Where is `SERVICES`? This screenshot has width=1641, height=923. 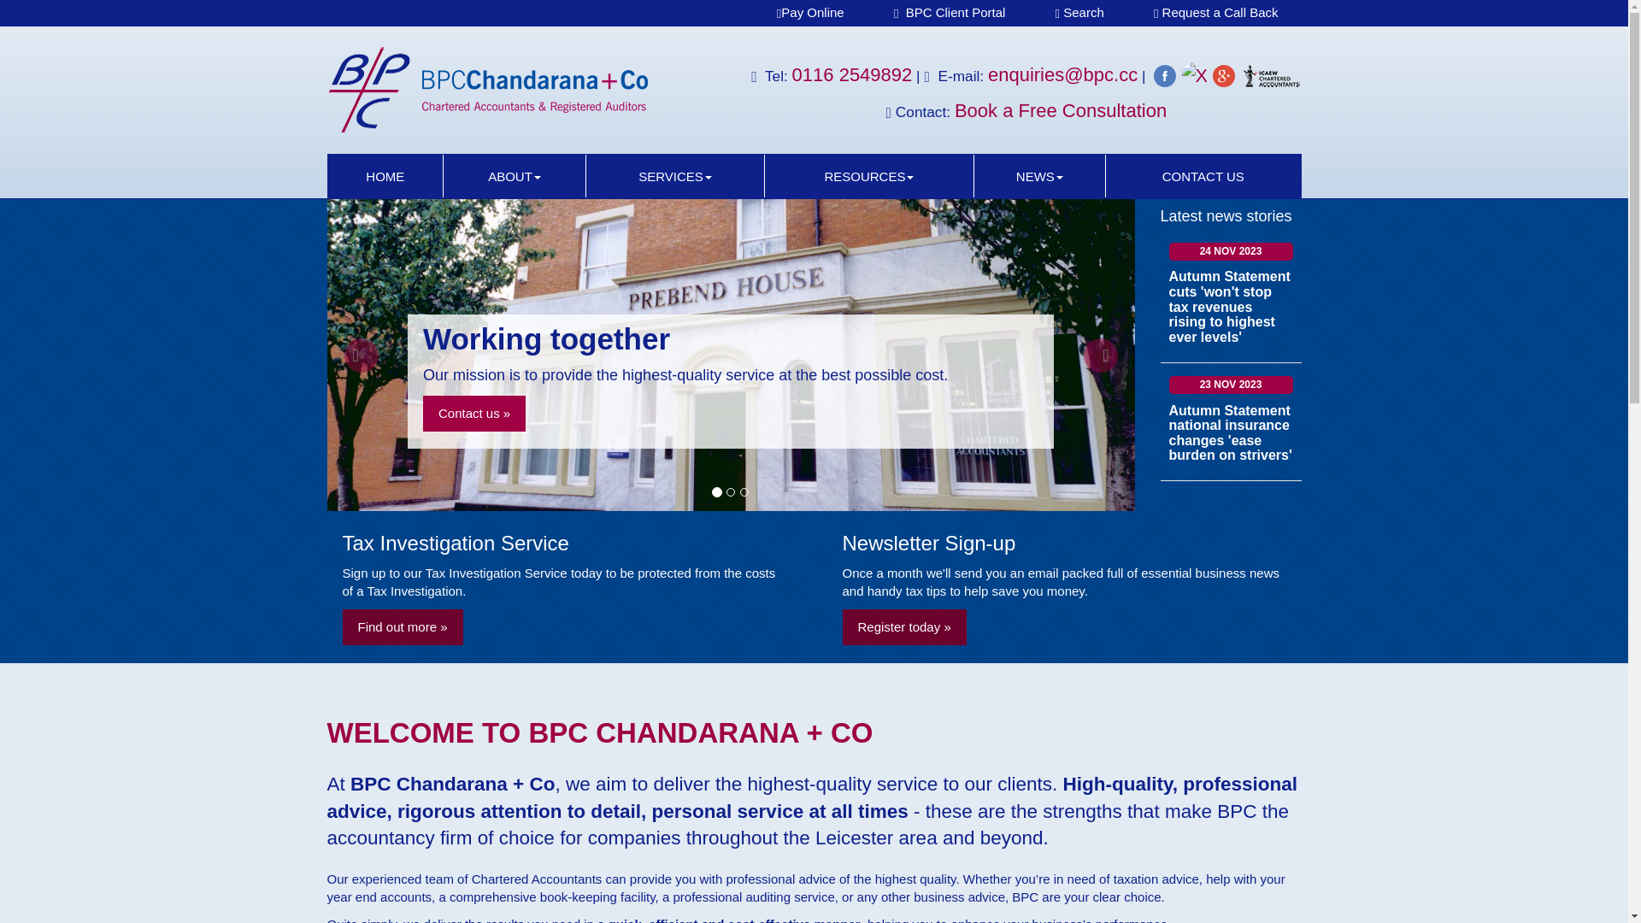
SERVICES is located at coordinates (675, 176).